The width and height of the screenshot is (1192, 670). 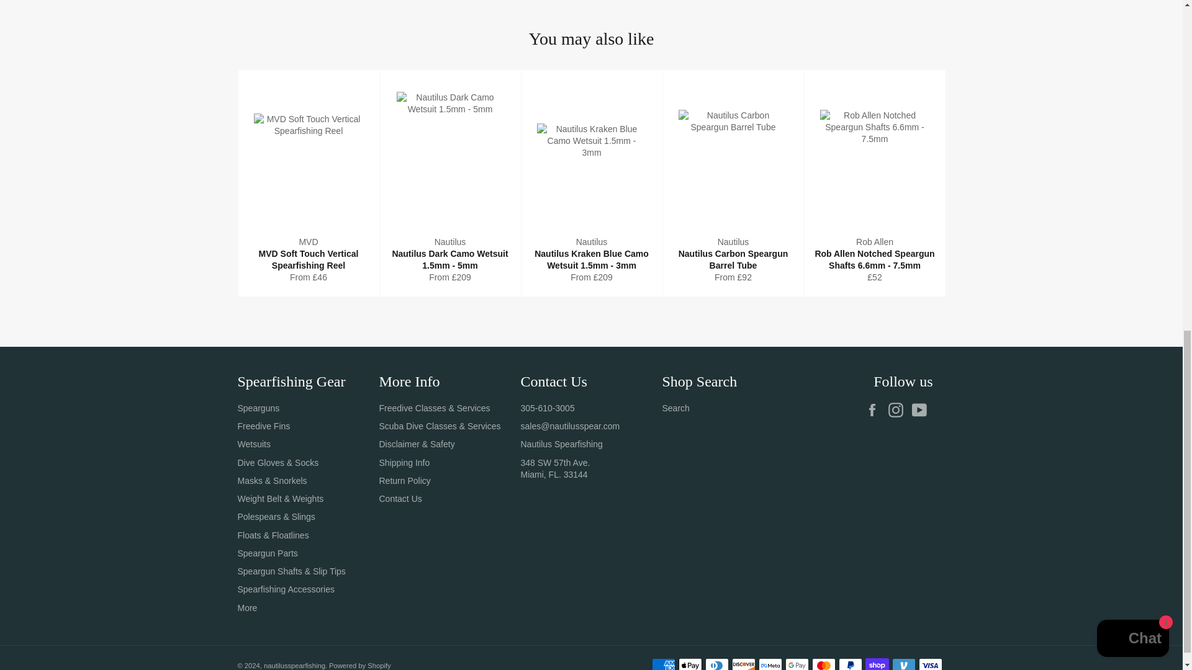 What do you see at coordinates (875, 409) in the screenshot?
I see `nautilusspearfishing on Facebook` at bounding box center [875, 409].